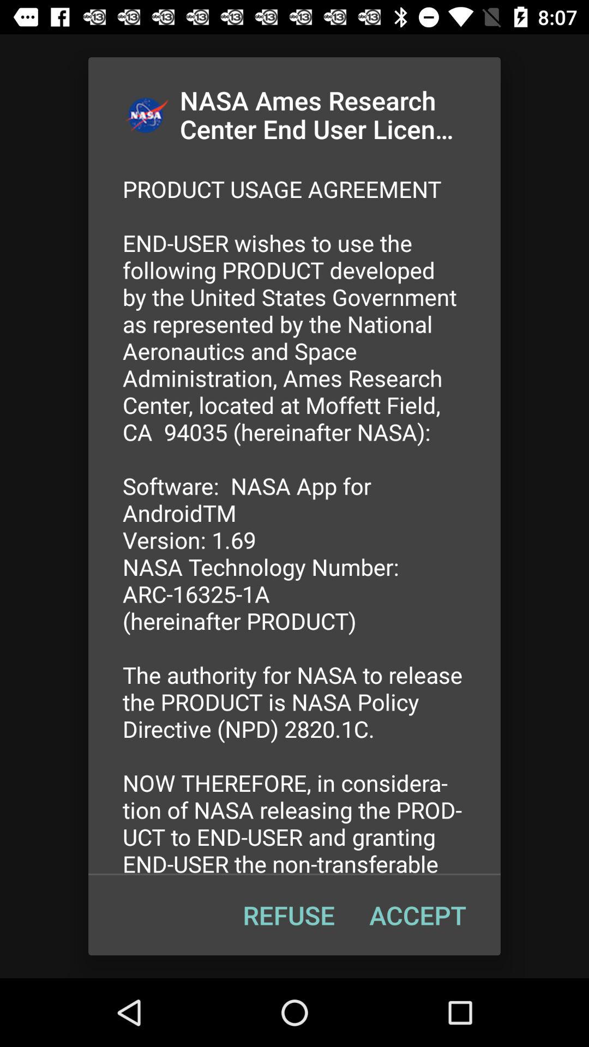  Describe the element at coordinates (289, 915) in the screenshot. I see `press item below the product usage agreement` at that location.